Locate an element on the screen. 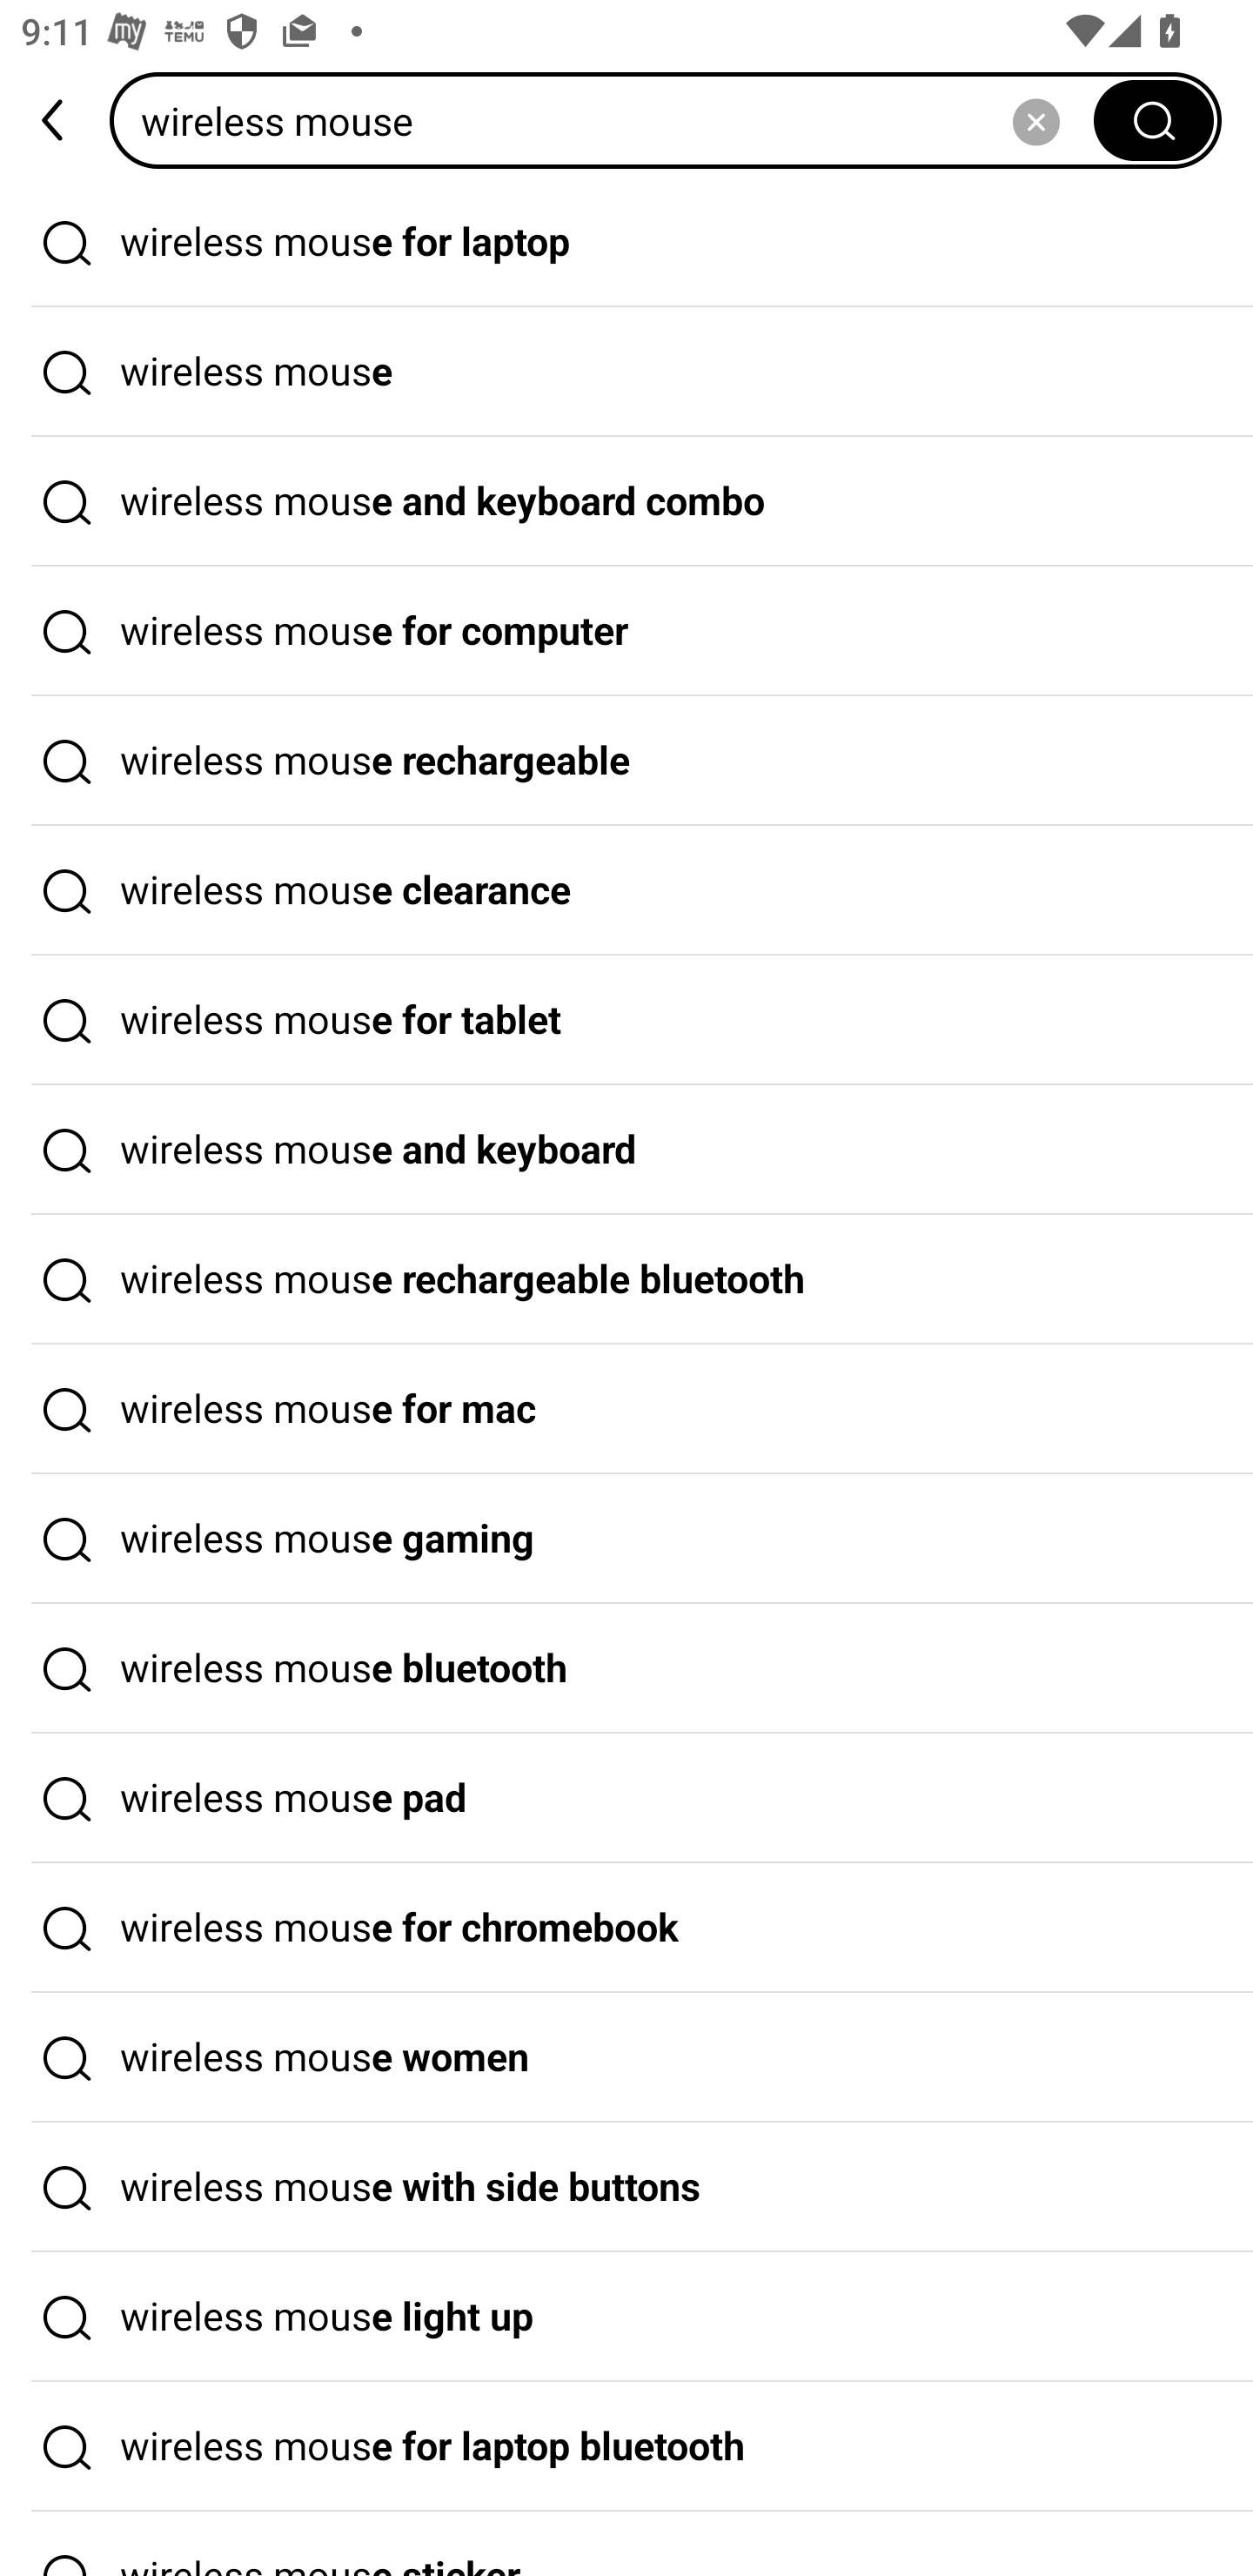  wireless mouse for computer is located at coordinates (626, 631).